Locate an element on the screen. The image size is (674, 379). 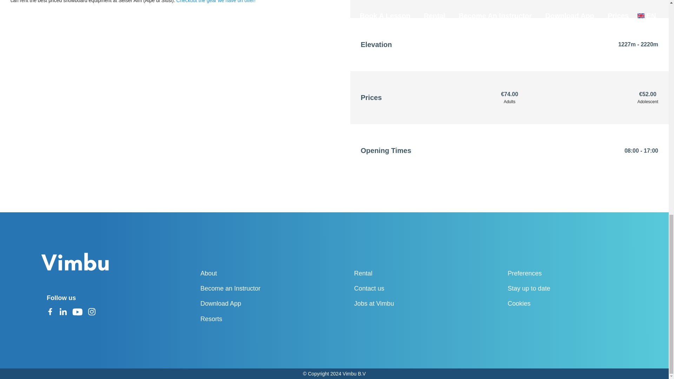
Preferences is located at coordinates (541, 273).